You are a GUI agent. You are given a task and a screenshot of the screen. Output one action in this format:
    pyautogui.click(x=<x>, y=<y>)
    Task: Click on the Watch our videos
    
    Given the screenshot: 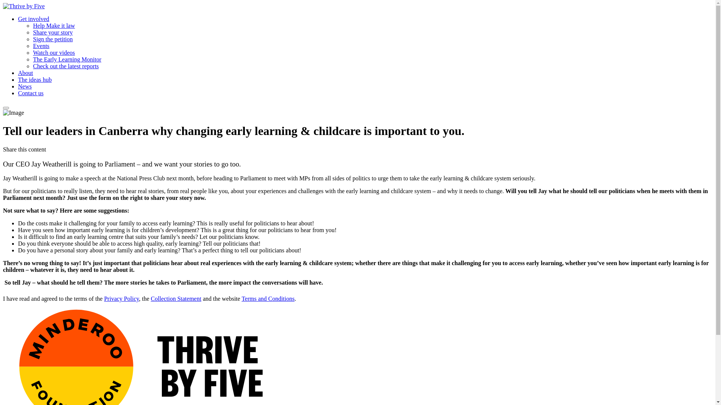 What is the action you would take?
    pyautogui.click(x=54, y=52)
    